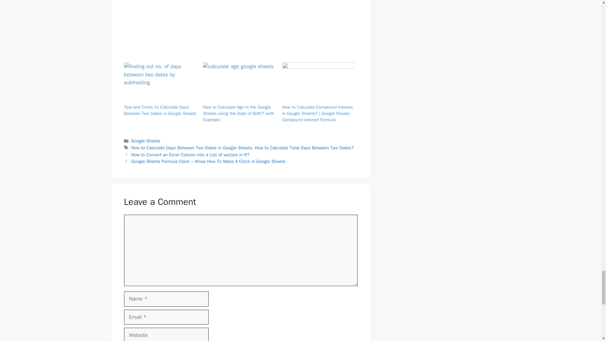 The height and width of the screenshot is (341, 606). What do you see at coordinates (191, 154) in the screenshot?
I see `How to Convert an Excel Column into a List of vectors in R?` at bounding box center [191, 154].